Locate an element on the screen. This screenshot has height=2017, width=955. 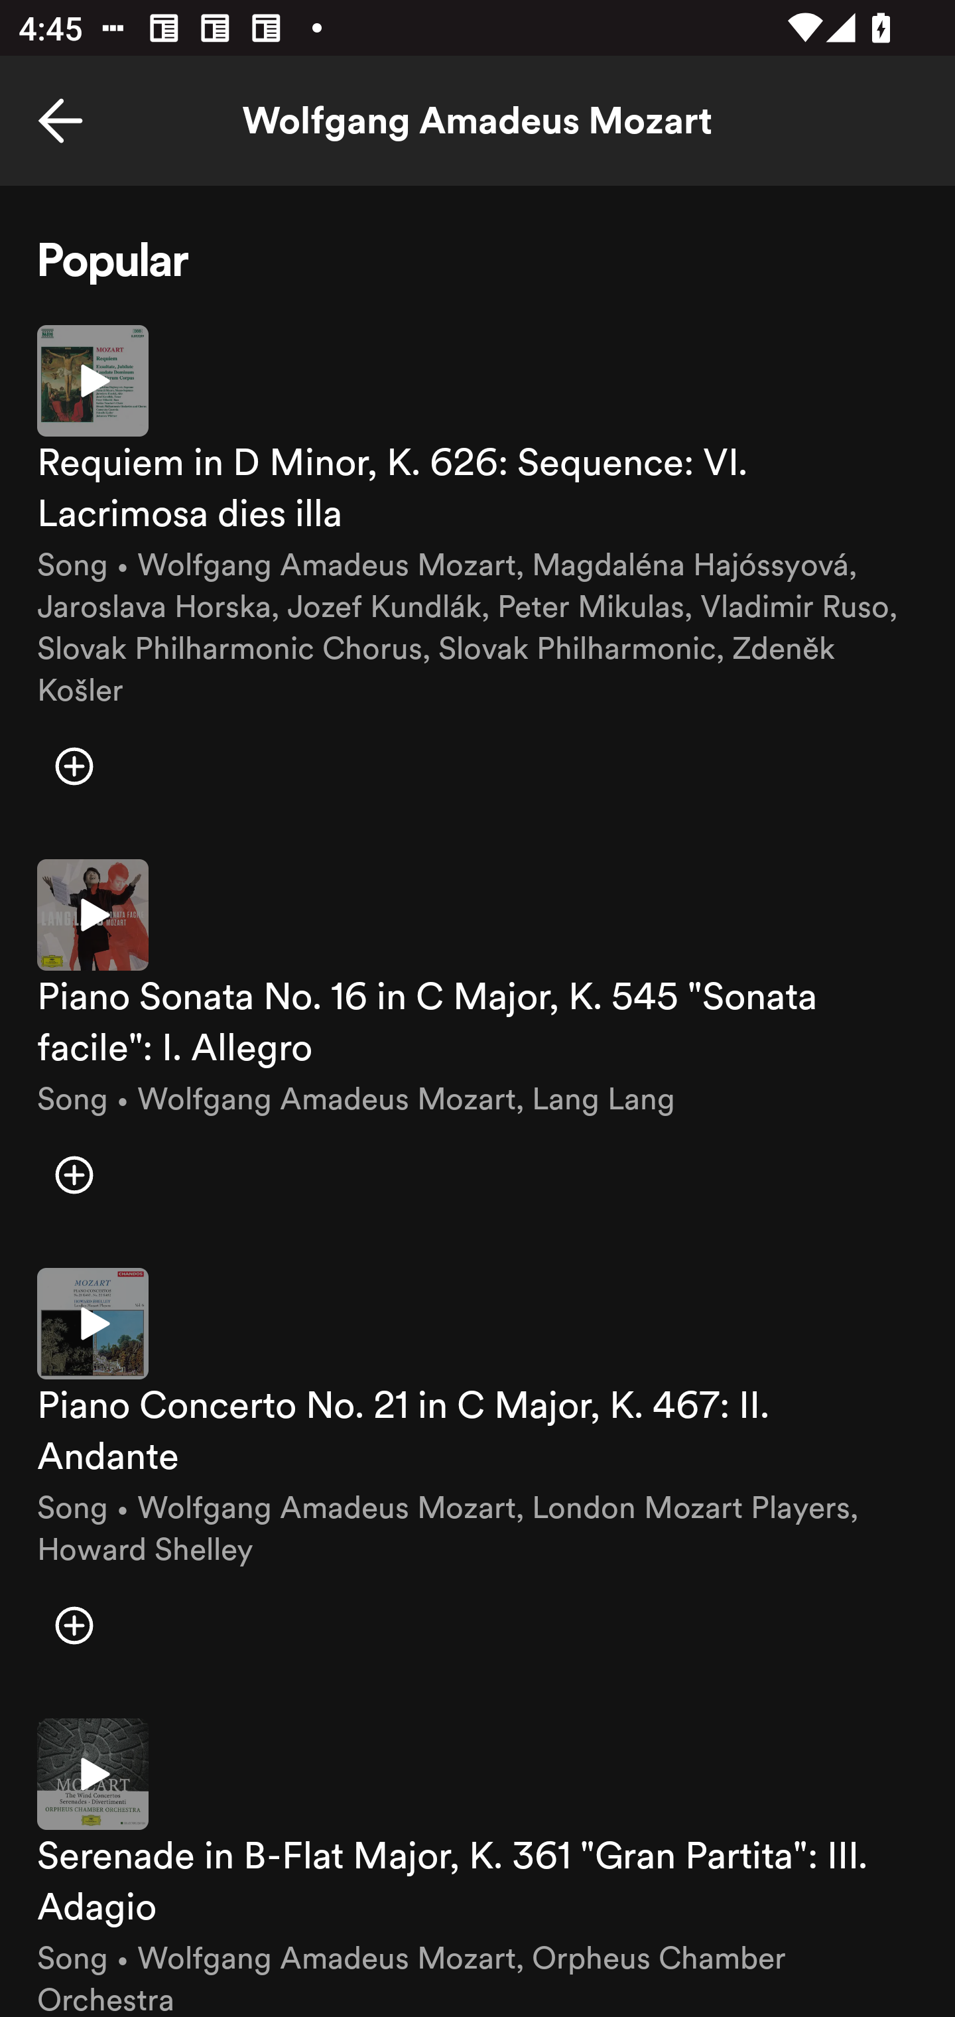
Add item is located at coordinates (74, 1174).